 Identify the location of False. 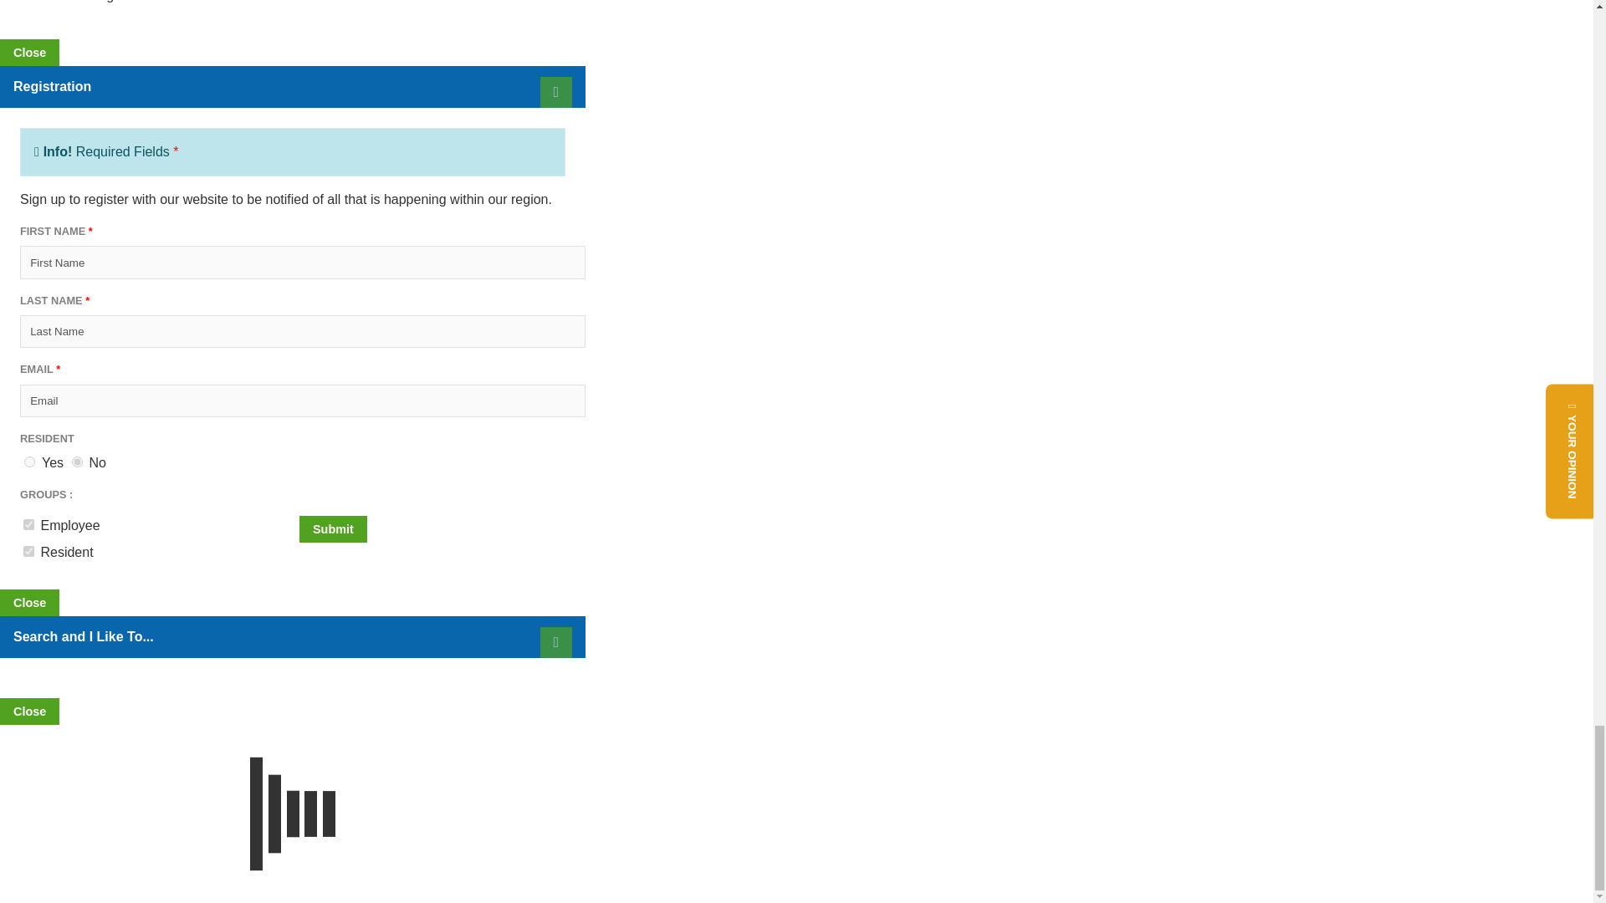
(77, 462).